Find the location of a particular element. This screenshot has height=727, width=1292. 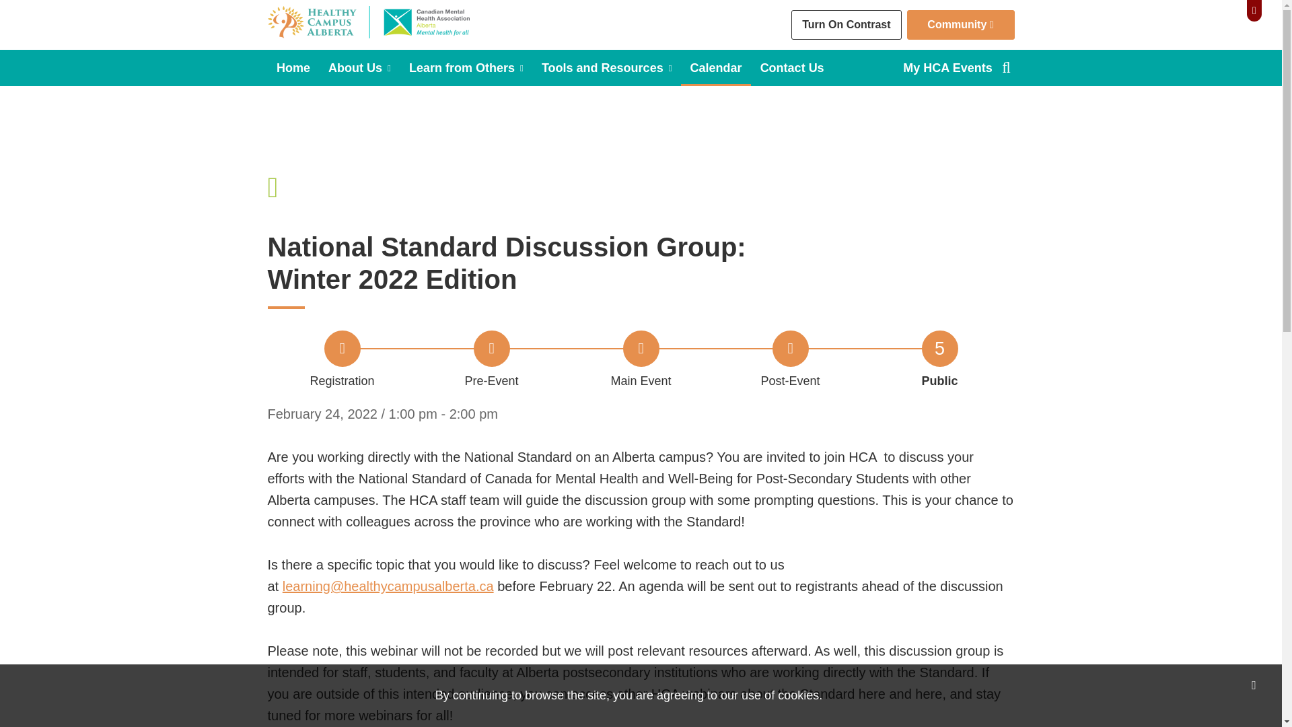

Tools and Resources is located at coordinates (641, 366).